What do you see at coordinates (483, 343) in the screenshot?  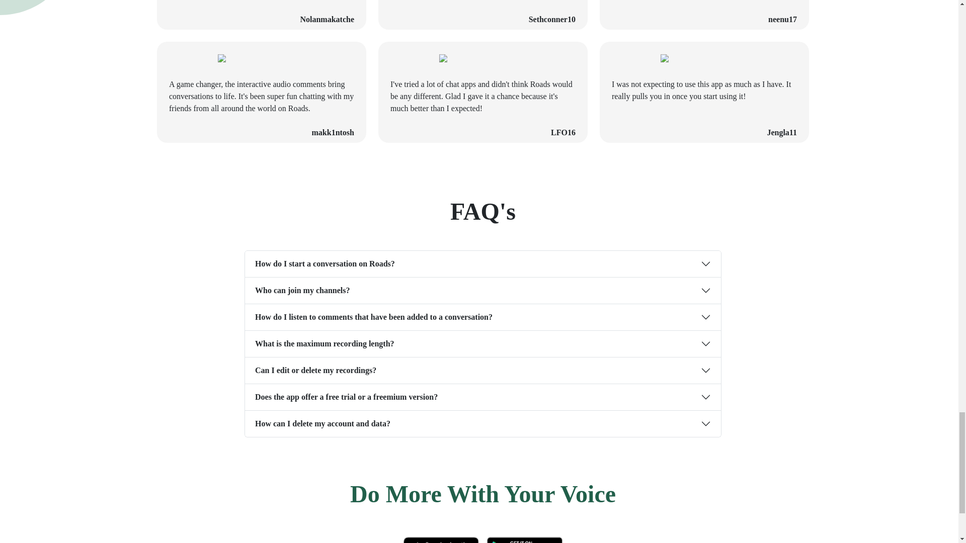 I see `What is the maximum recording length?` at bounding box center [483, 343].